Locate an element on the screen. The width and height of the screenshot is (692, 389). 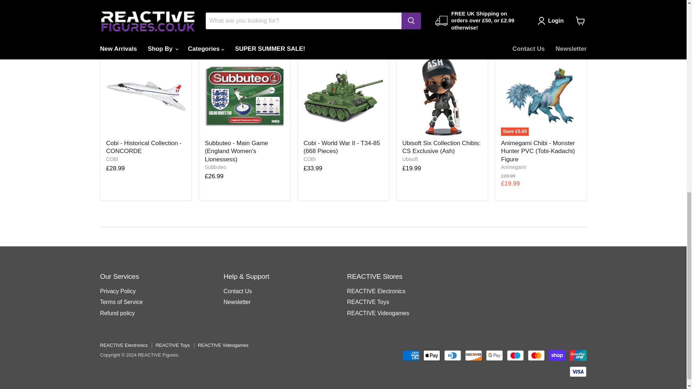
American Express is located at coordinates (411, 356).